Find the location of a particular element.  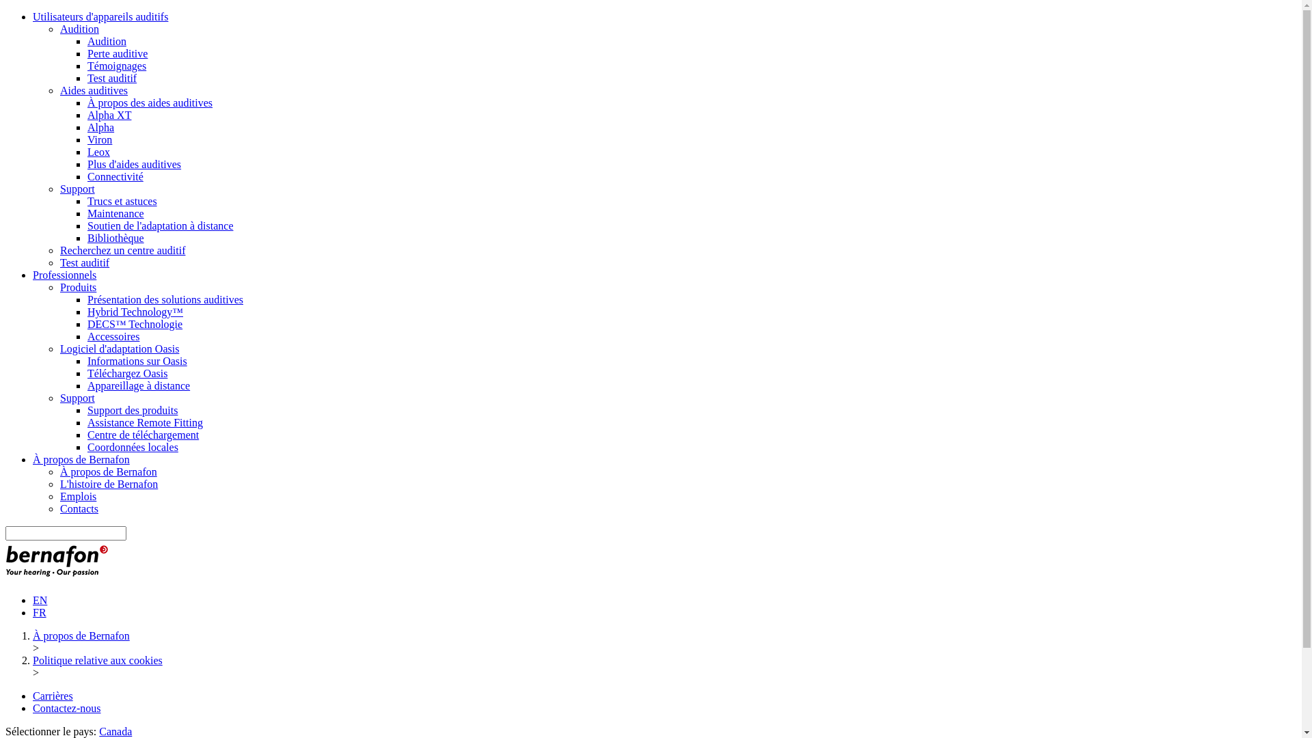

Aides auditives is located at coordinates (94, 90).